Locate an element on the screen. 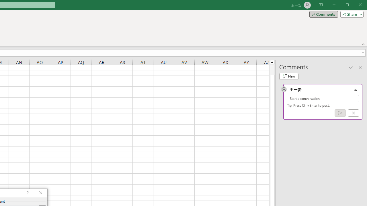 The width and height of the screenshot is (367, 206). Task Pane Options is located at coordinates (351, 67).